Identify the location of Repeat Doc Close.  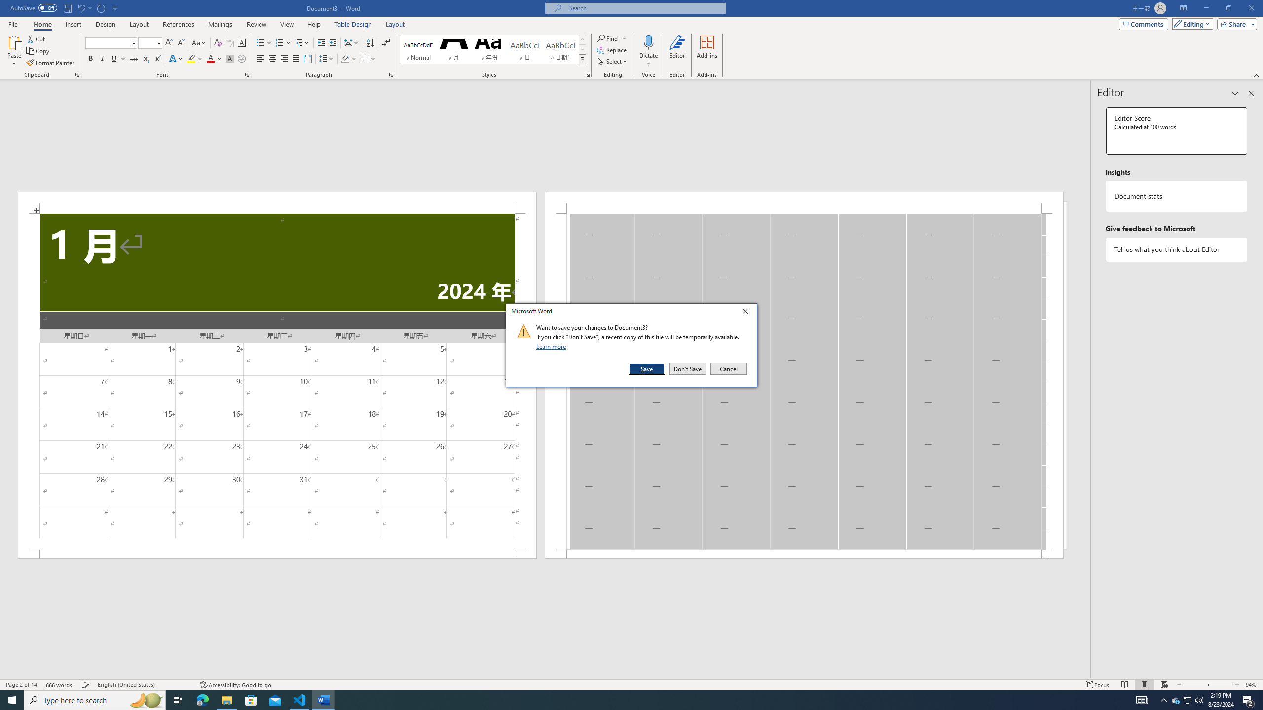
(102, 8).